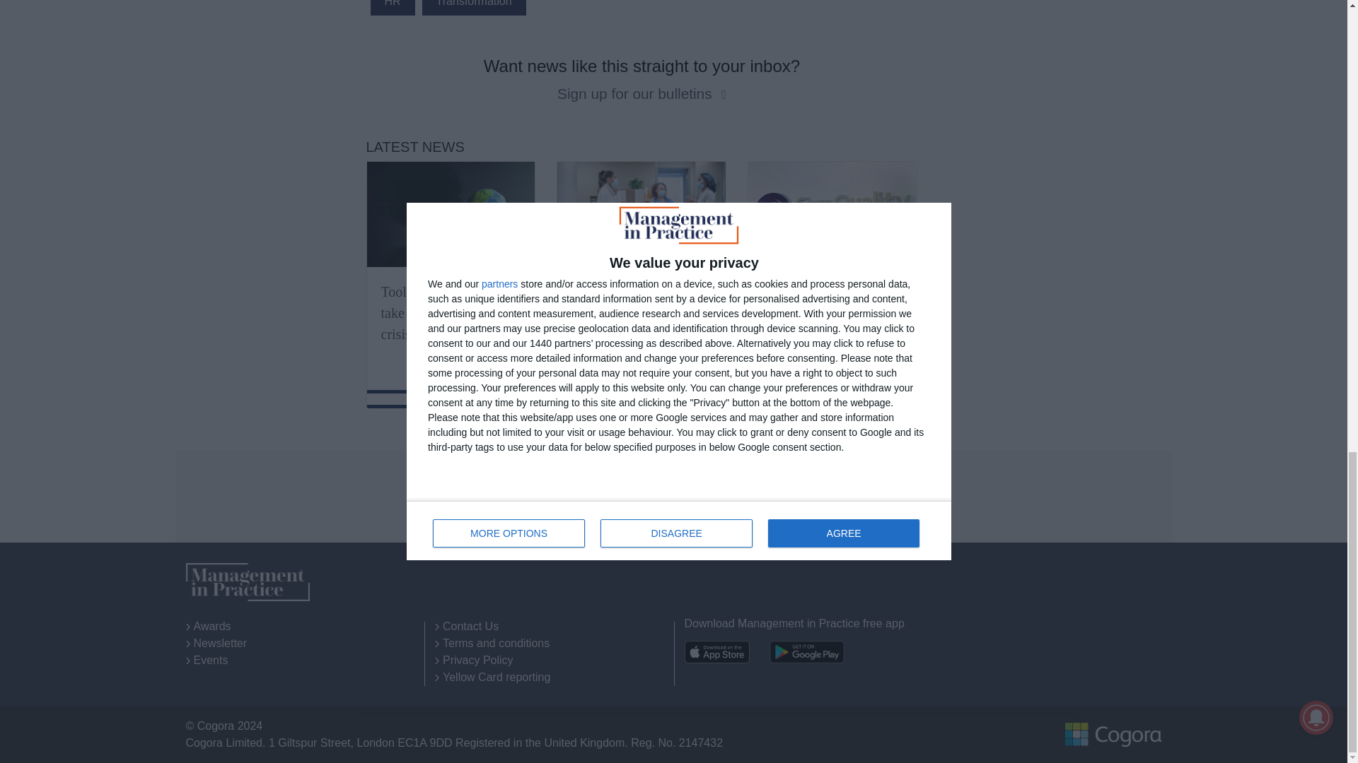 Image resolution: width=1358 pixels, height=763 pixels. I want to click on Download our app from Google Play, so click(807, 651).